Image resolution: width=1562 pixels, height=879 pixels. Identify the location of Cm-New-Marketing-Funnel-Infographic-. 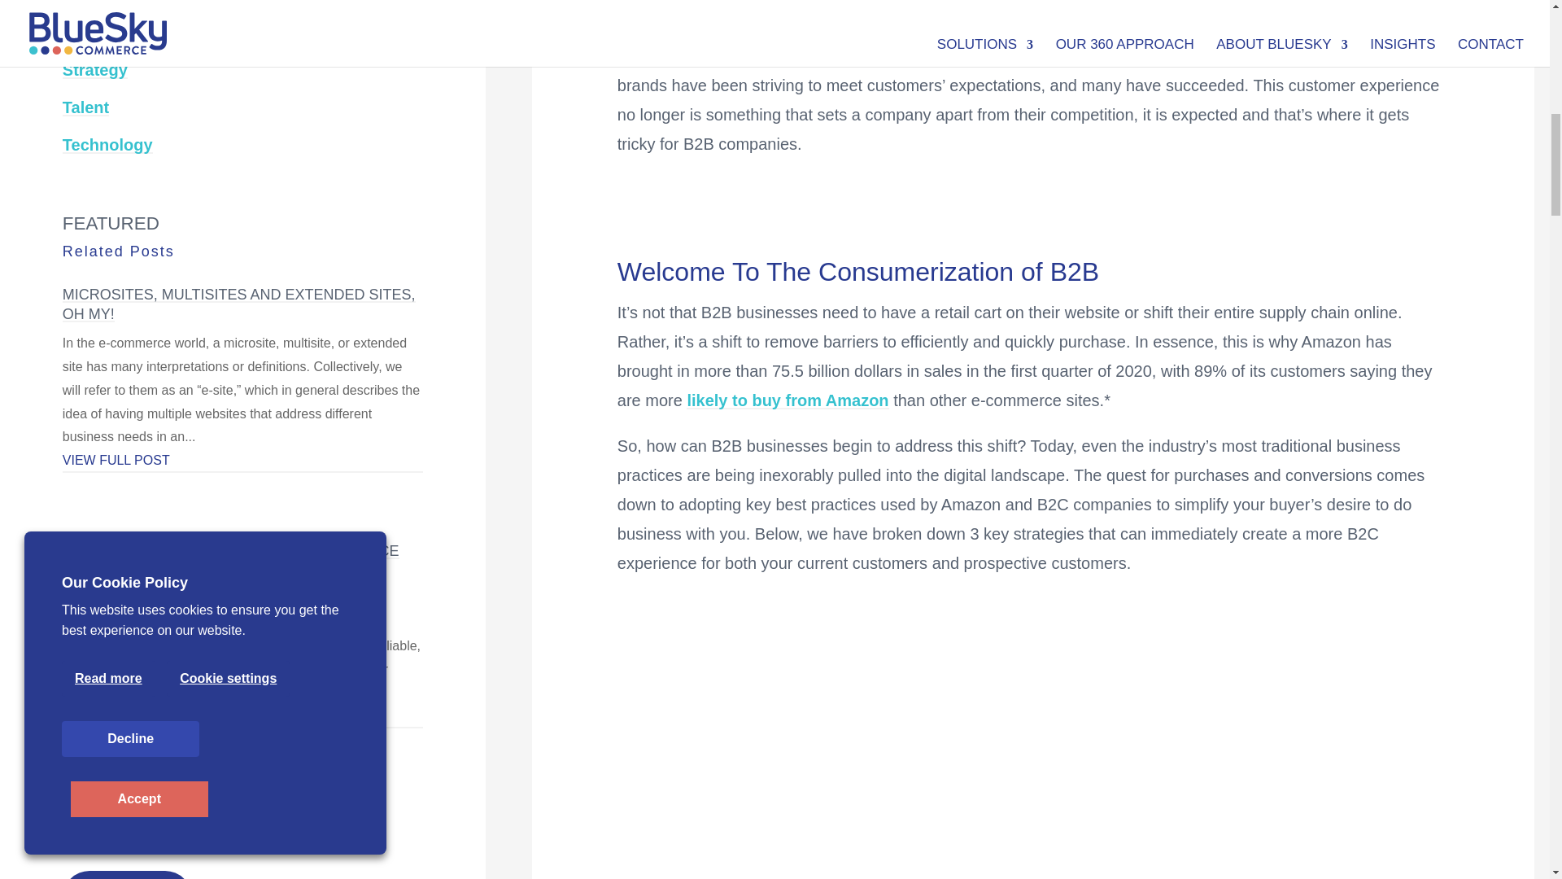
(1012, 808).